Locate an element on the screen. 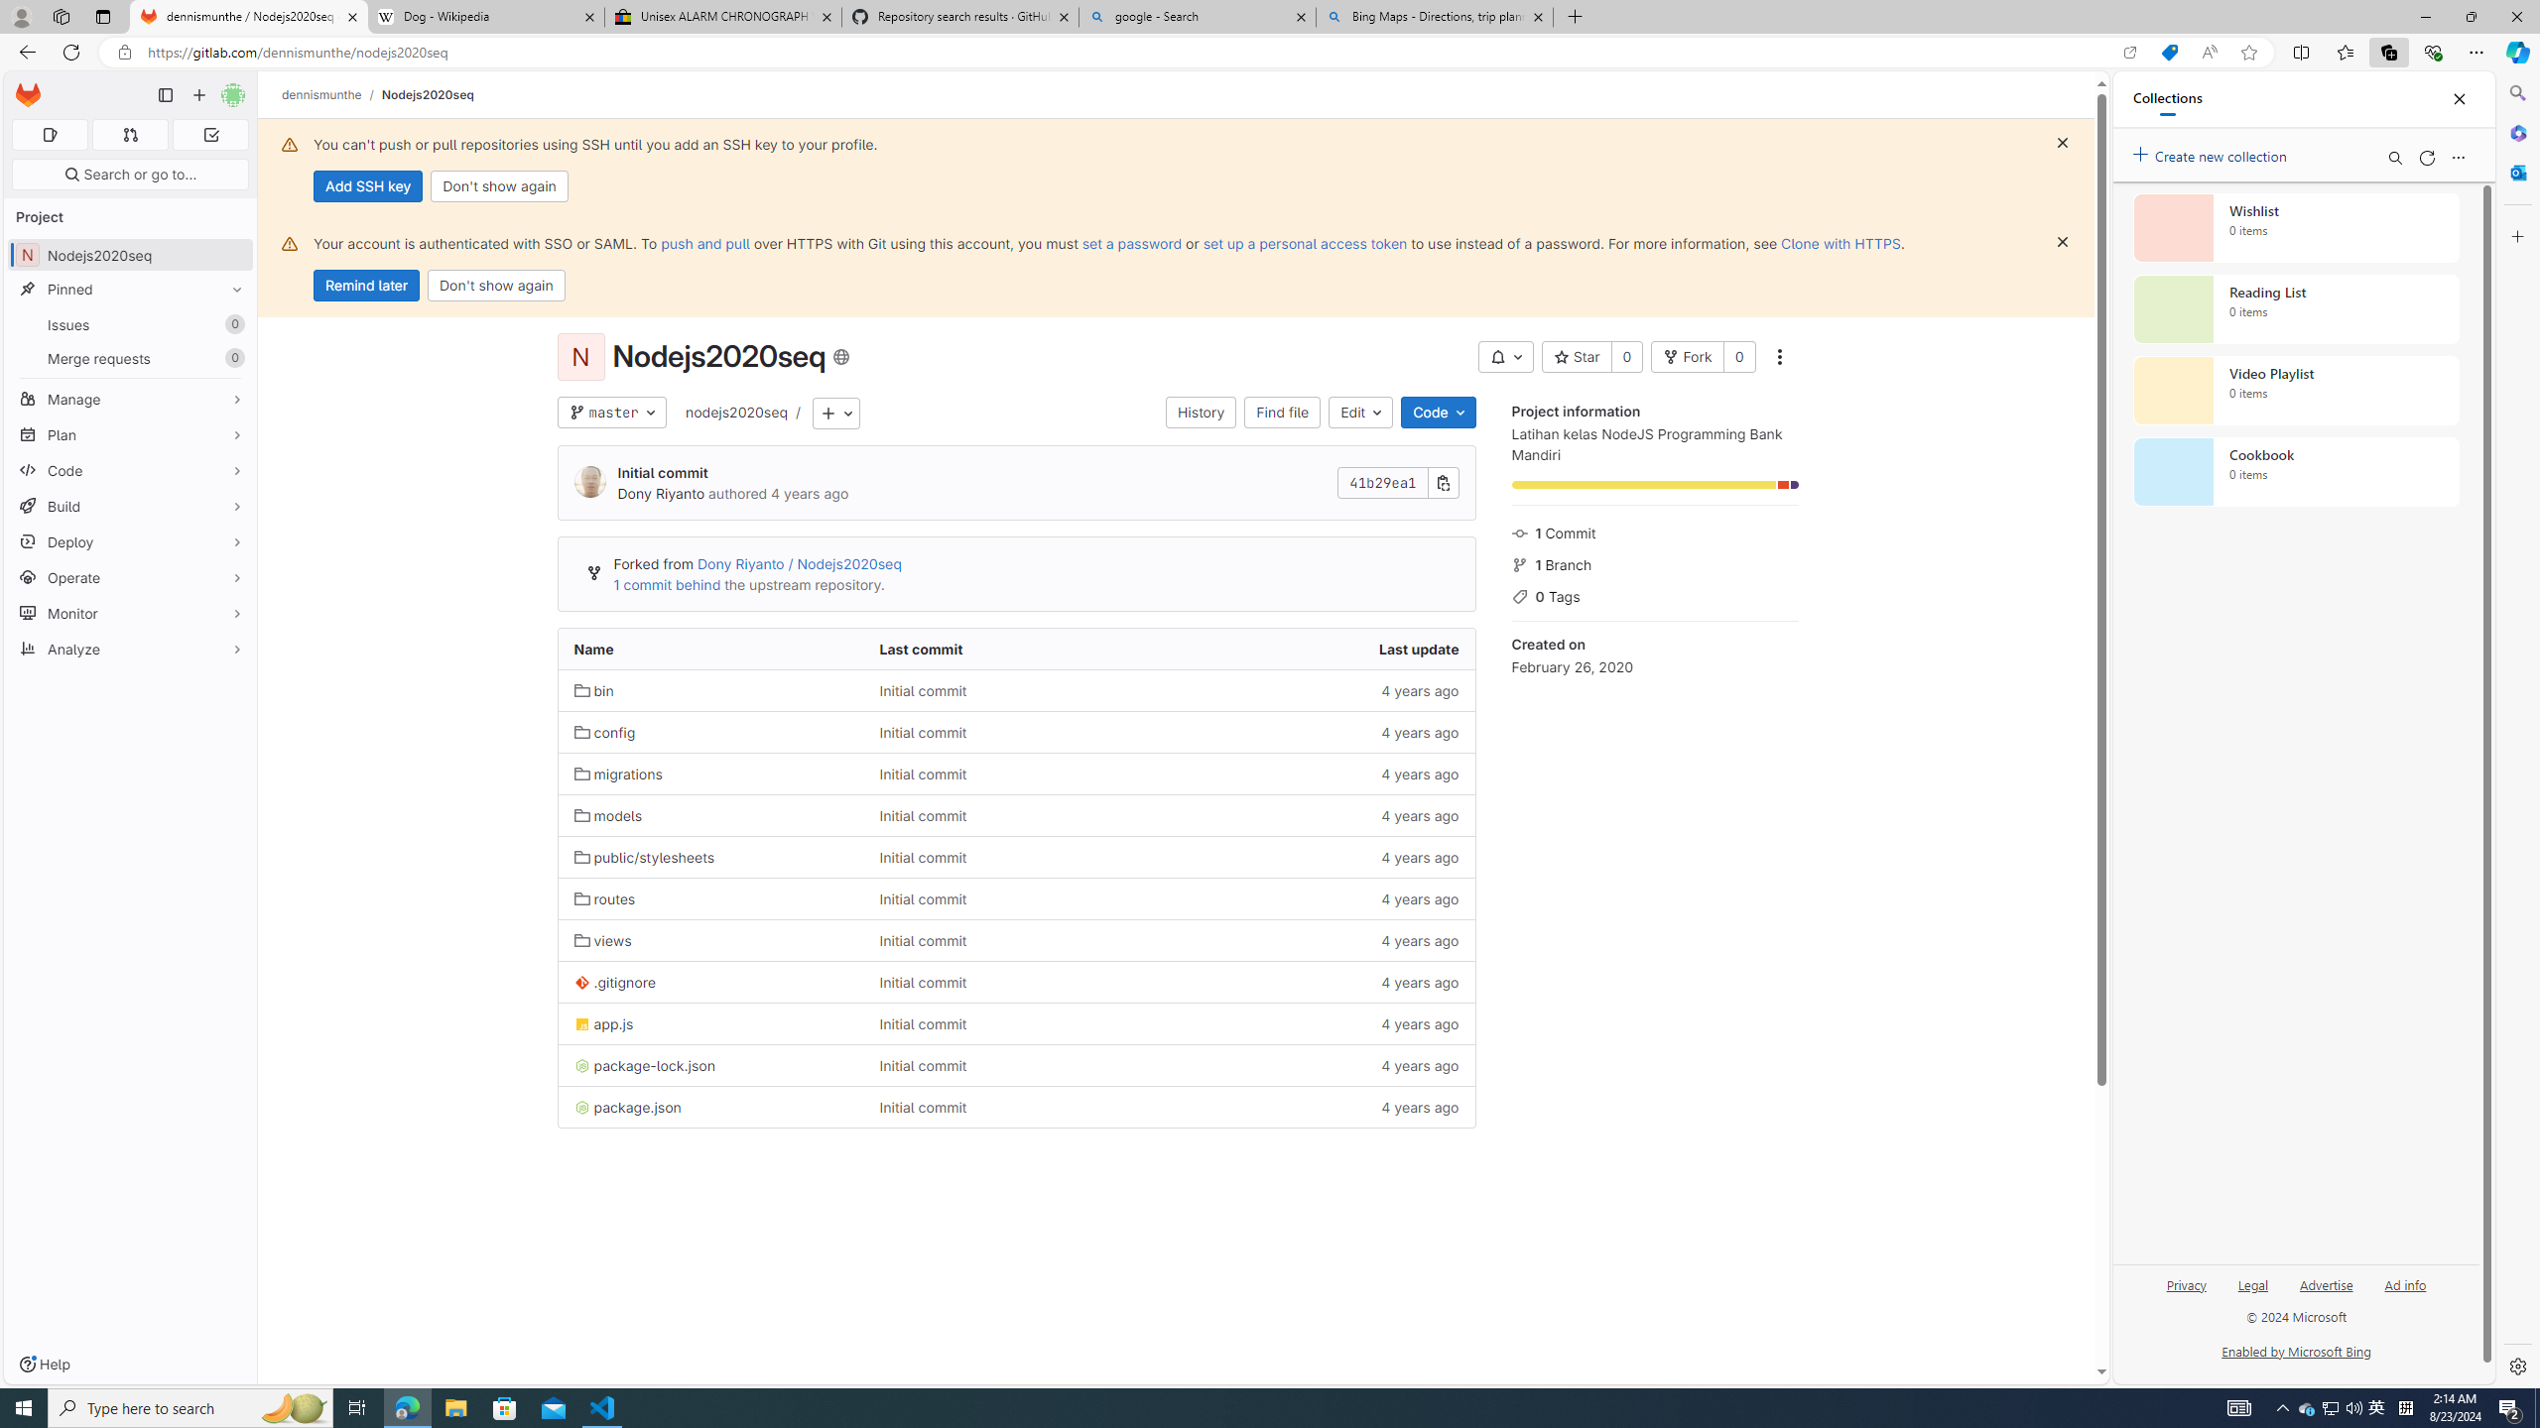 The width and height of the screenshot is (2540, 1428). Advertise is located at coordinates (2326, 1283).